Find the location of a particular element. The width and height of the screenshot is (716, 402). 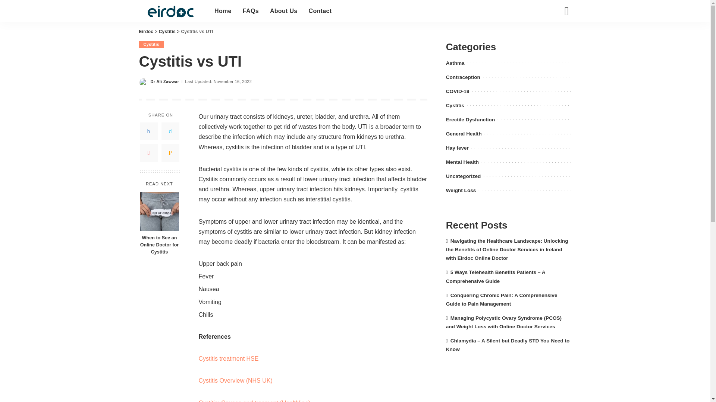

Go to Eirdoc. is located at coordinates (146, 31).